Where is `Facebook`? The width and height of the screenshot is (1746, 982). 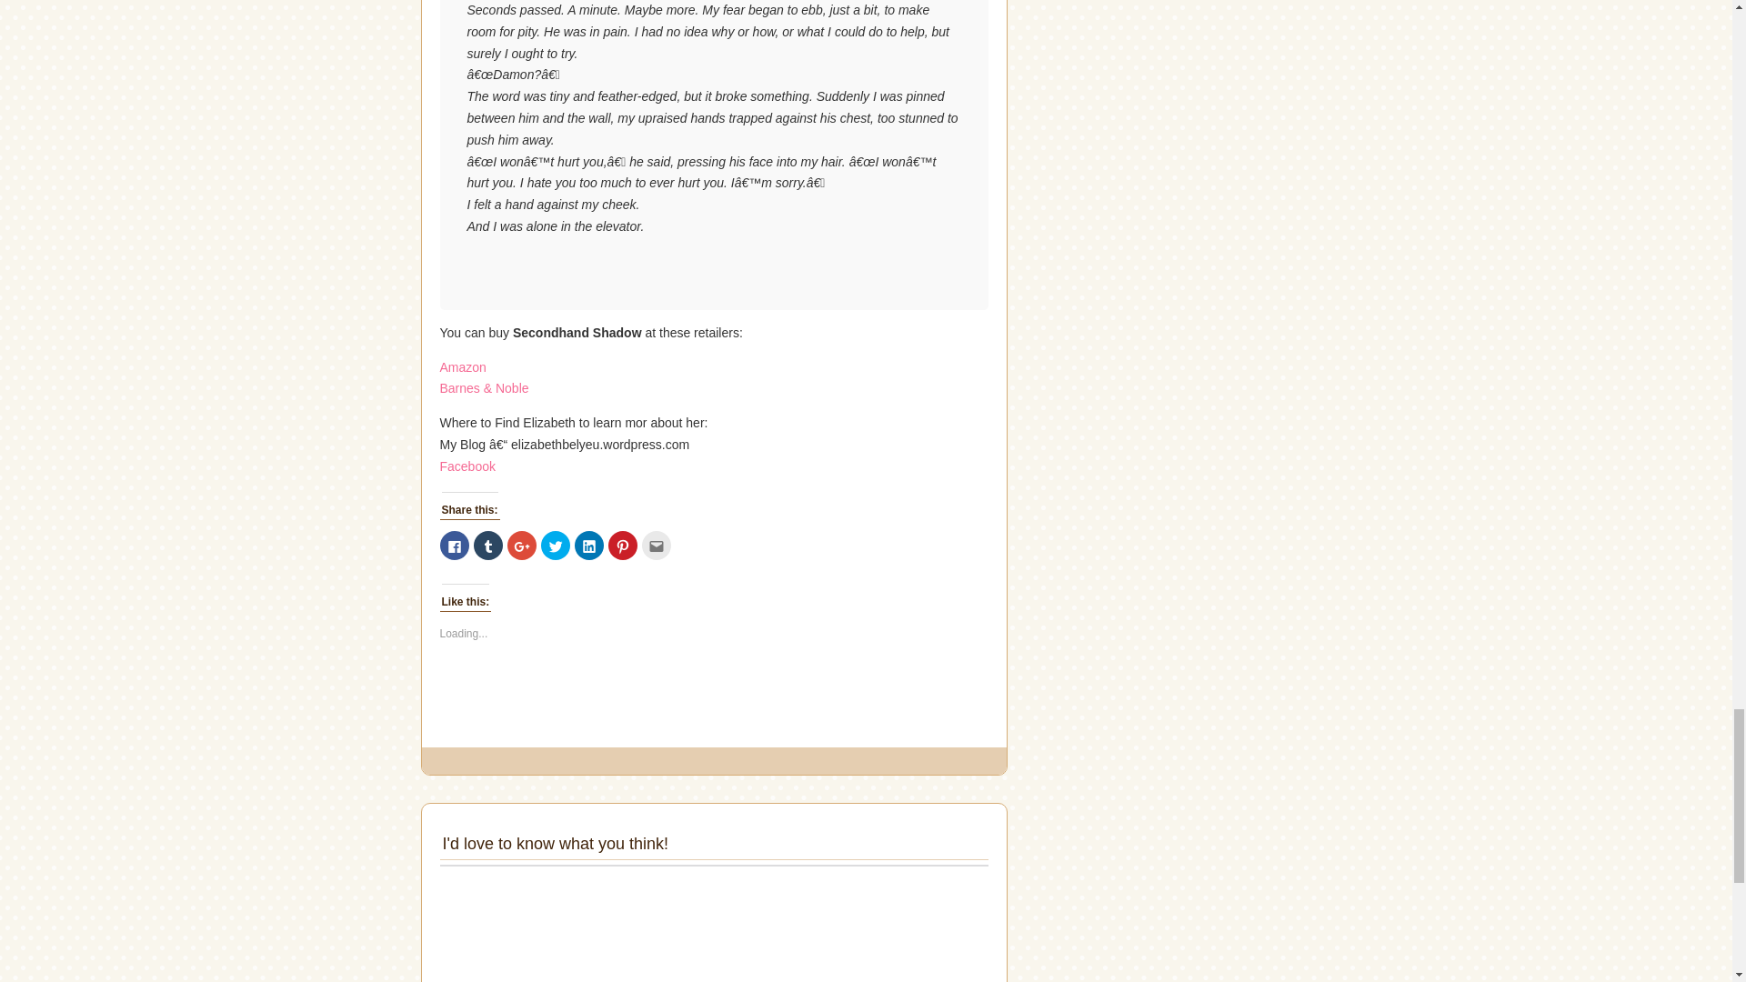 Facebook is located at coordinates (467, 466).